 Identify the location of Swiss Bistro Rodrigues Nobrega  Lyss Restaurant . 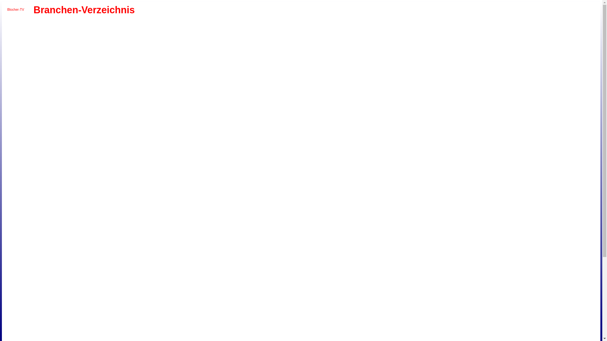
(37, 236).